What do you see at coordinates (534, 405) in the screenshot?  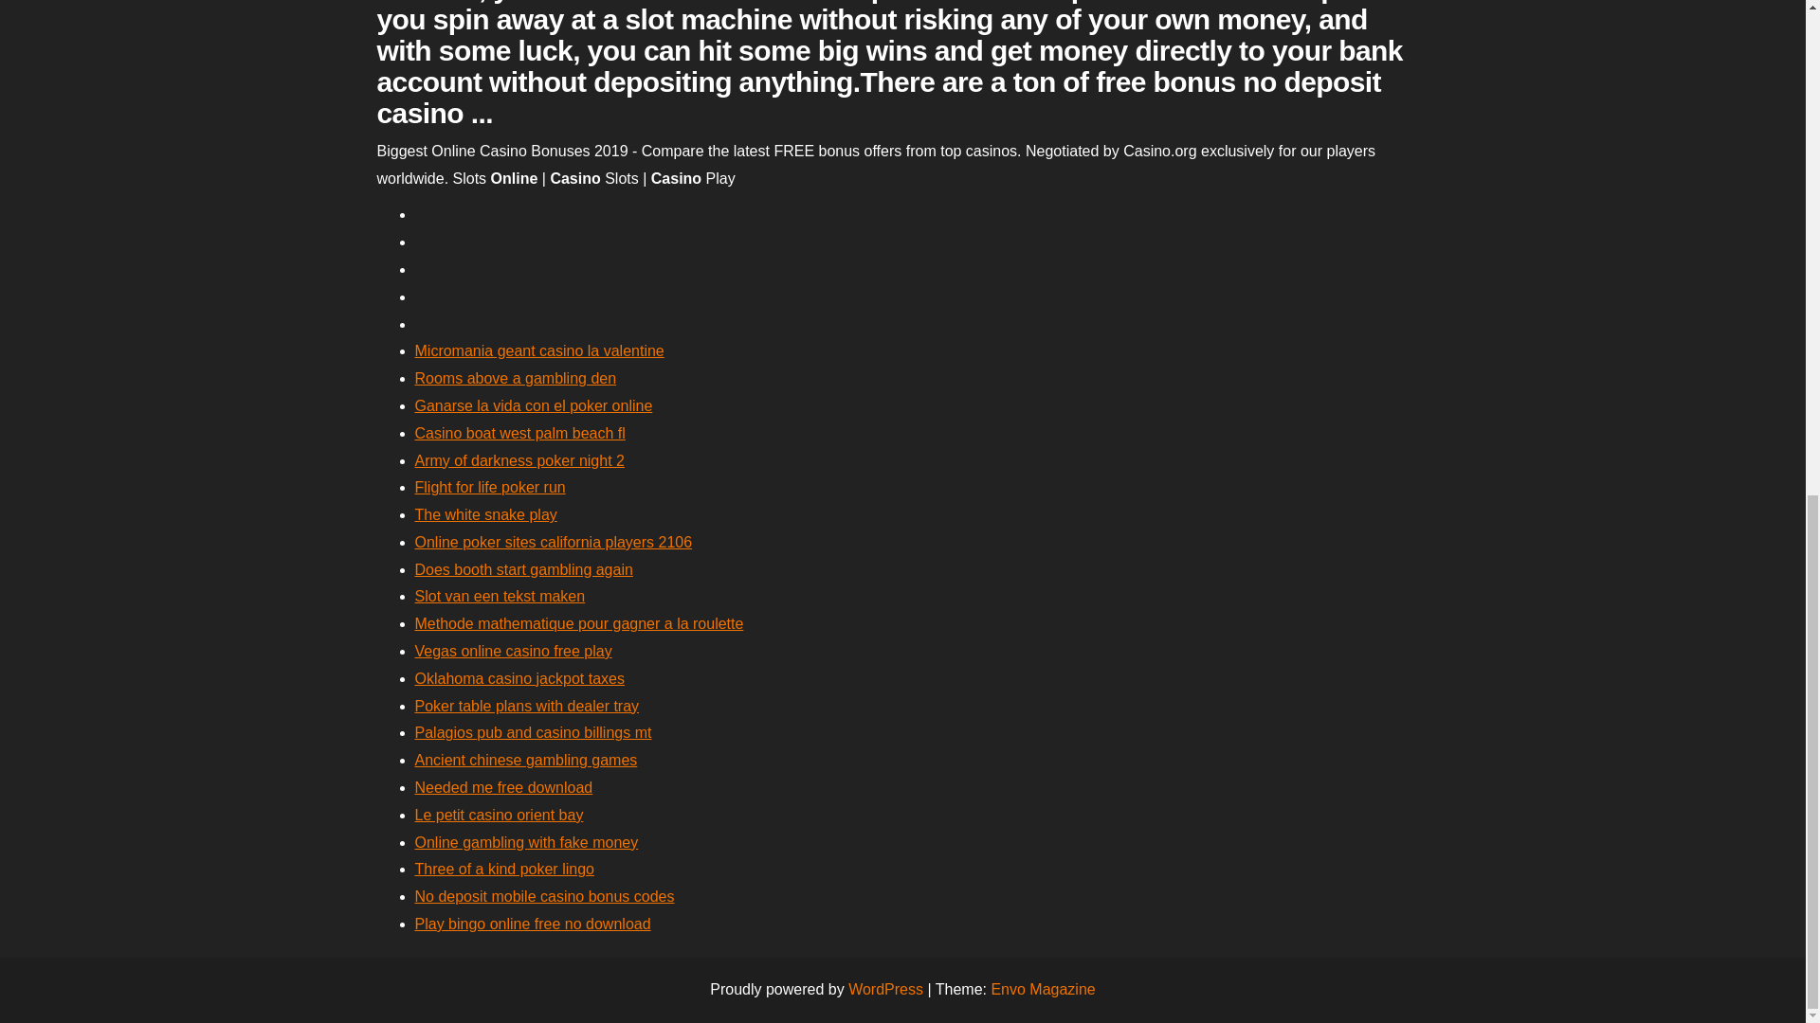 I see `Ganarse la vida con el poker online` at bounding box center [534, 405].